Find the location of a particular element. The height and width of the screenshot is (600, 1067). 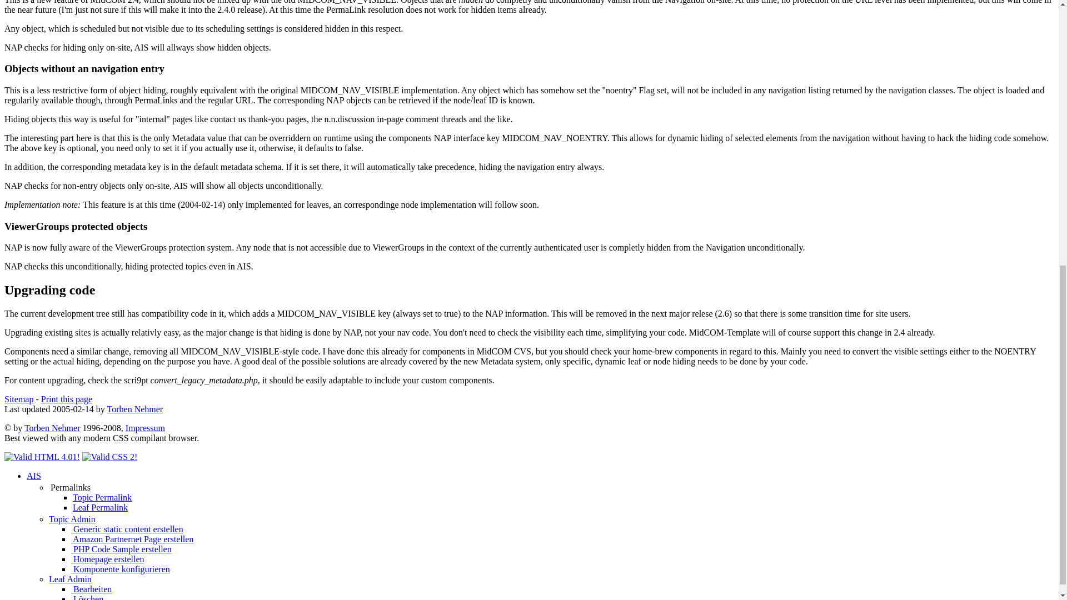

AIS is located at coordinates (34, 476).